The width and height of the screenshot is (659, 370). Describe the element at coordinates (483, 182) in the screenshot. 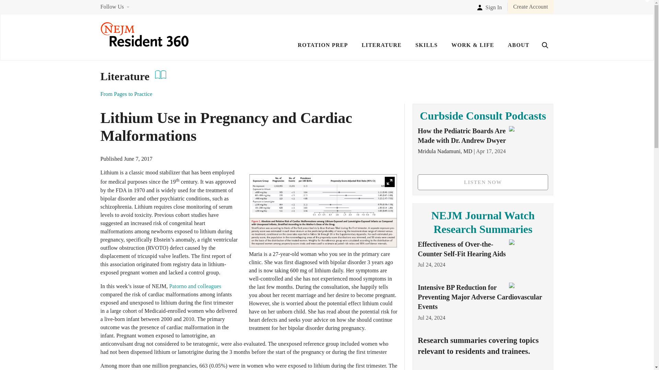

I see `LISTEN NOW` at that location.